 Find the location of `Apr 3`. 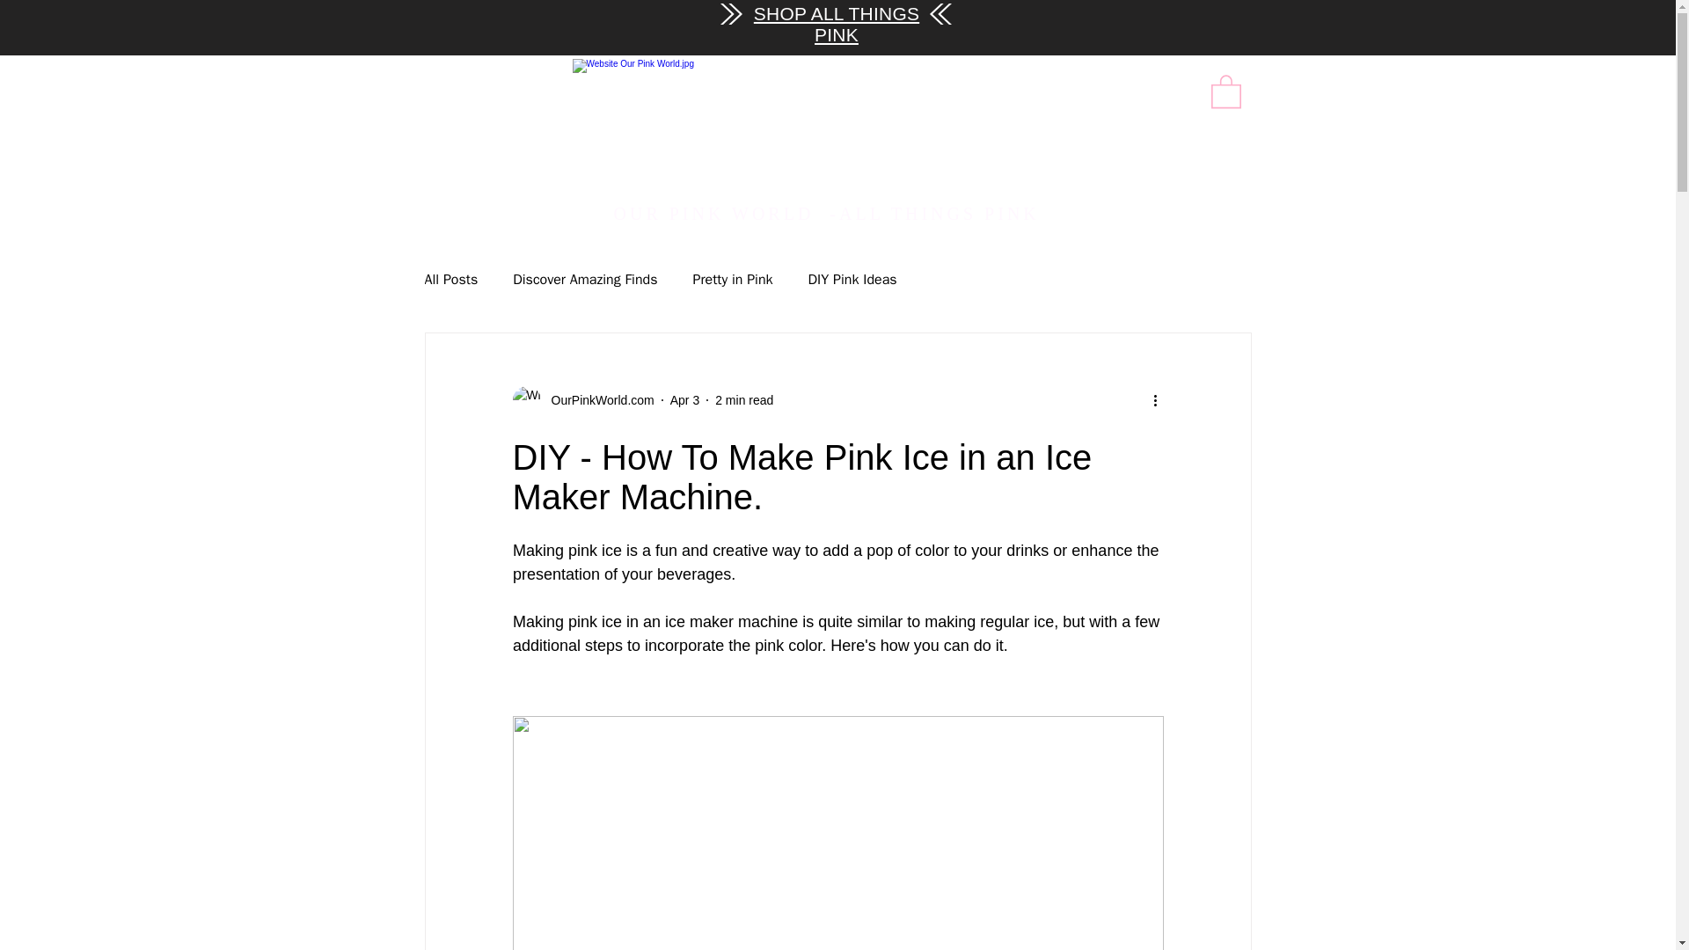

Apr 3 is located at coordinates (684, 399).